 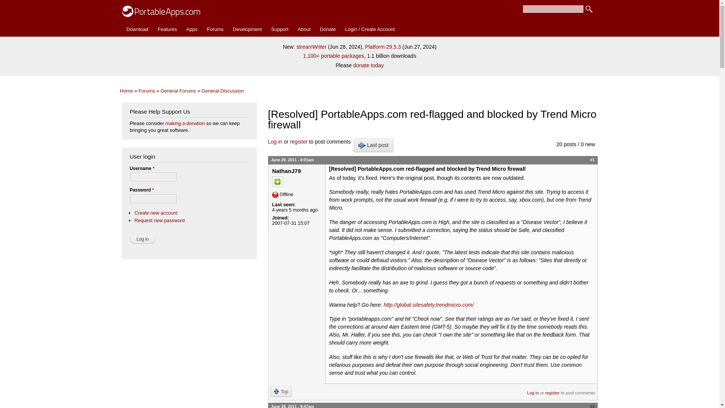 What do you see at coordinates (589, 9) in the screenshot?
I see `Search` at bounding box center [589, 9].